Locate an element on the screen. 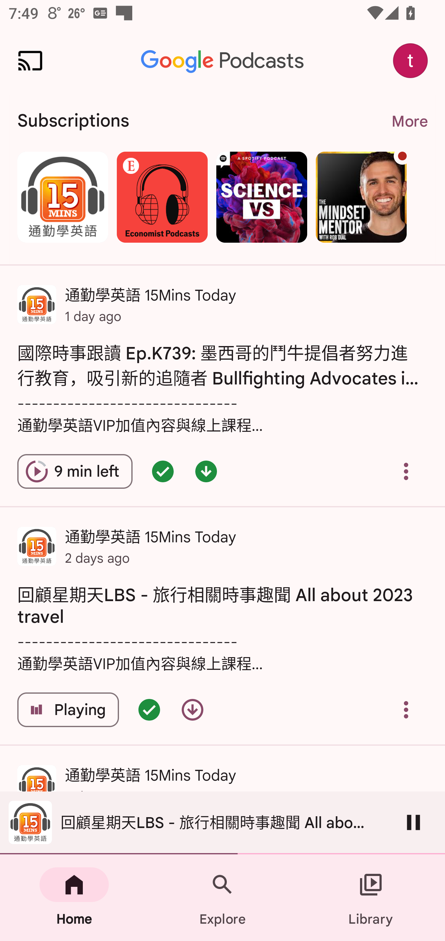 The image size is (445, 941). Episode downloaded - double tap for options is located at coordinates (206, 471).